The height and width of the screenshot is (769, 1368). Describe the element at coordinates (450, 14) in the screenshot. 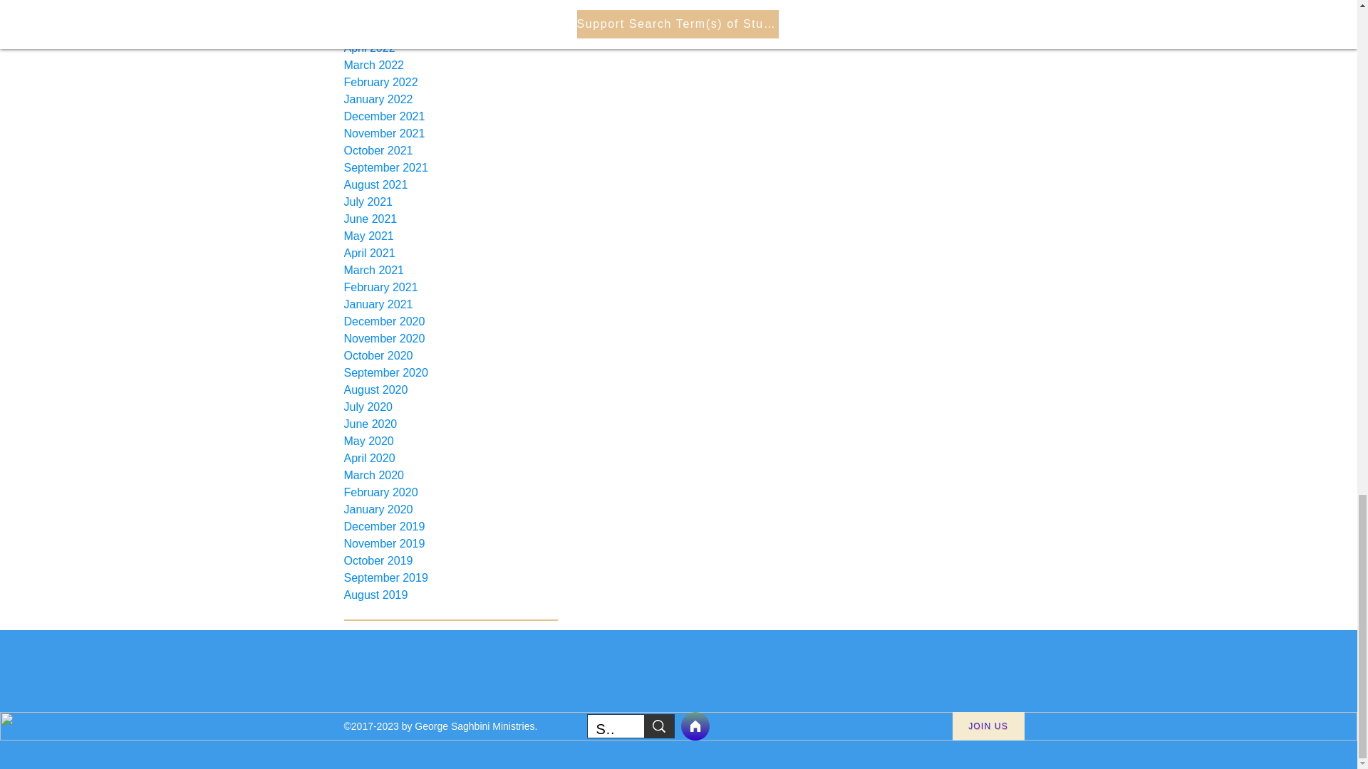

I see `June 2022` at that location.